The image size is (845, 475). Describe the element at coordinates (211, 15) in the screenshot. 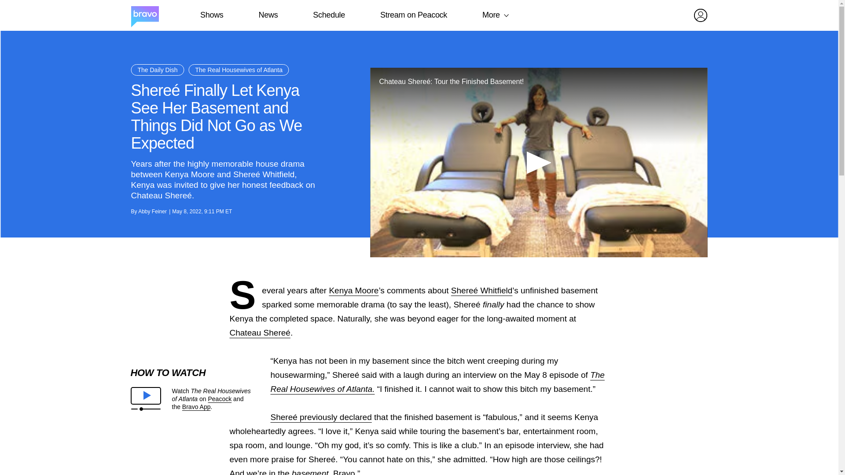

I see `Shows` at that location.